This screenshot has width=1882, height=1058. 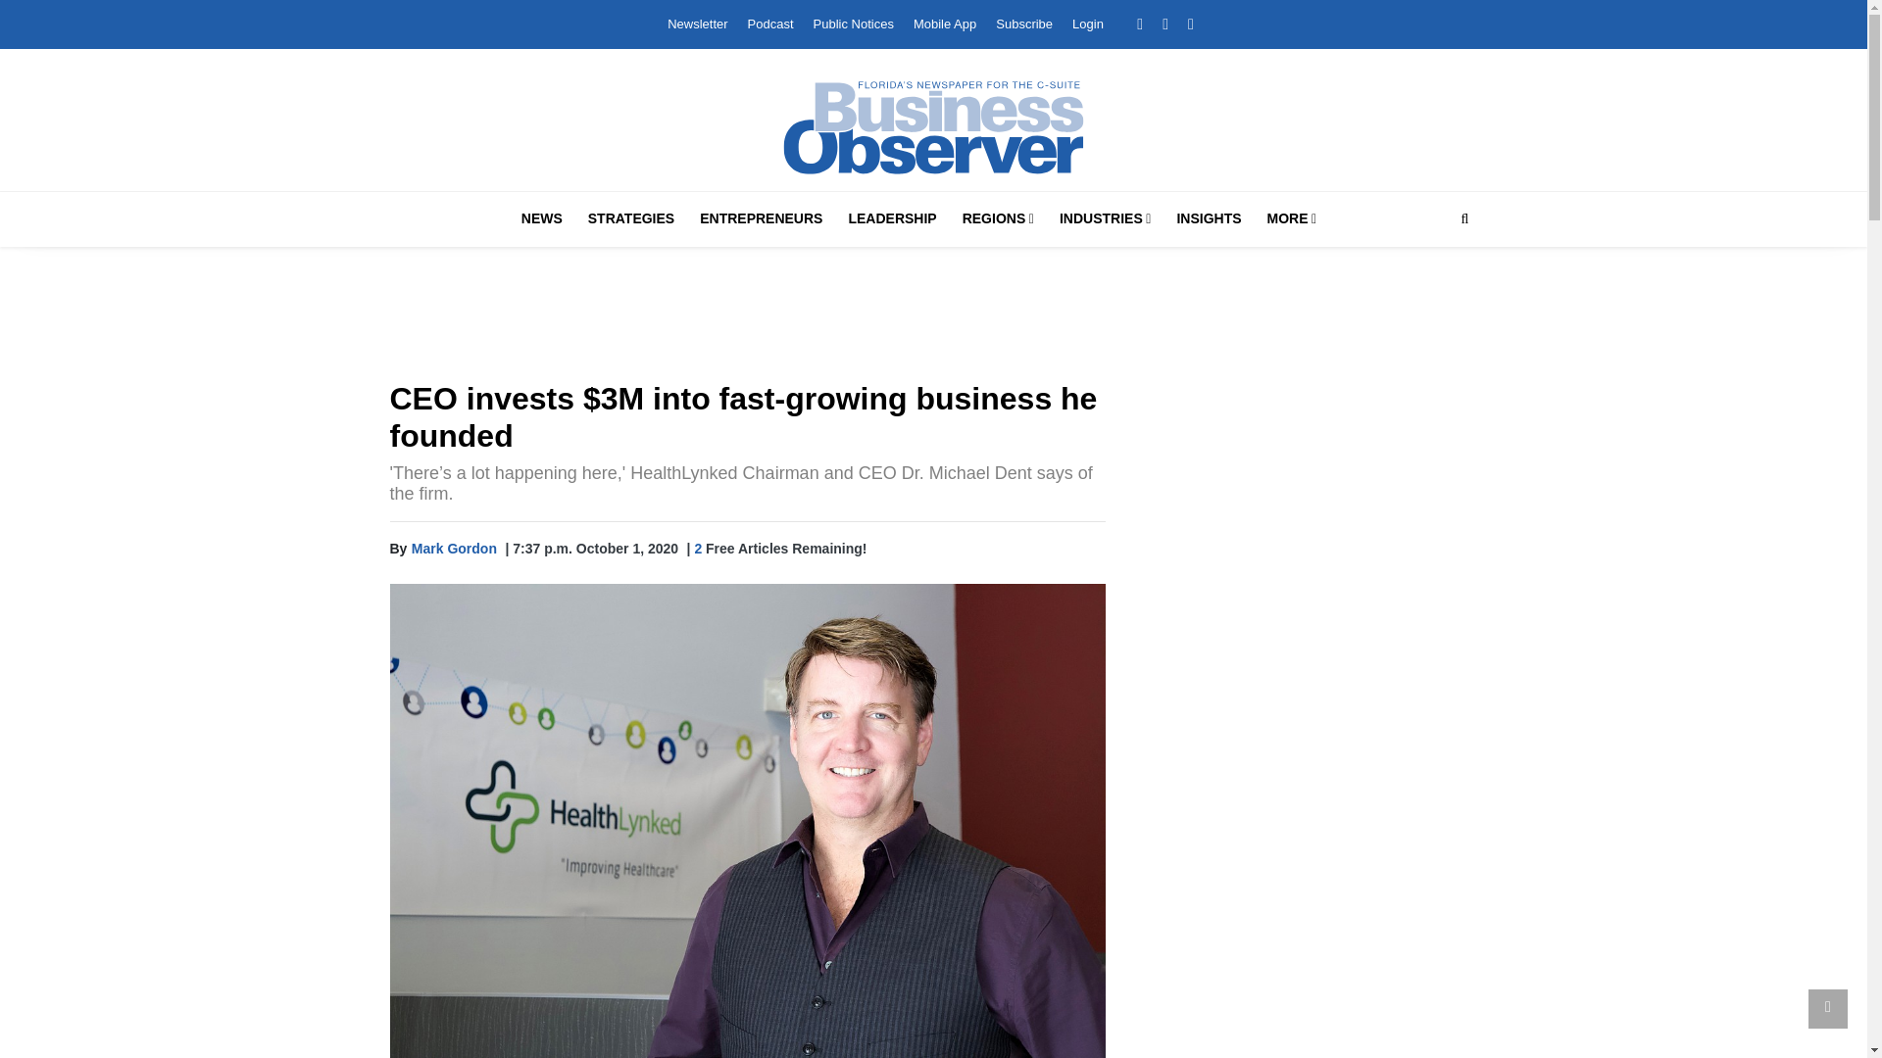 What do you see at coordinates (853, 24) in the screenshot?
I see `Public Notices` at bounding box center [853, 24].